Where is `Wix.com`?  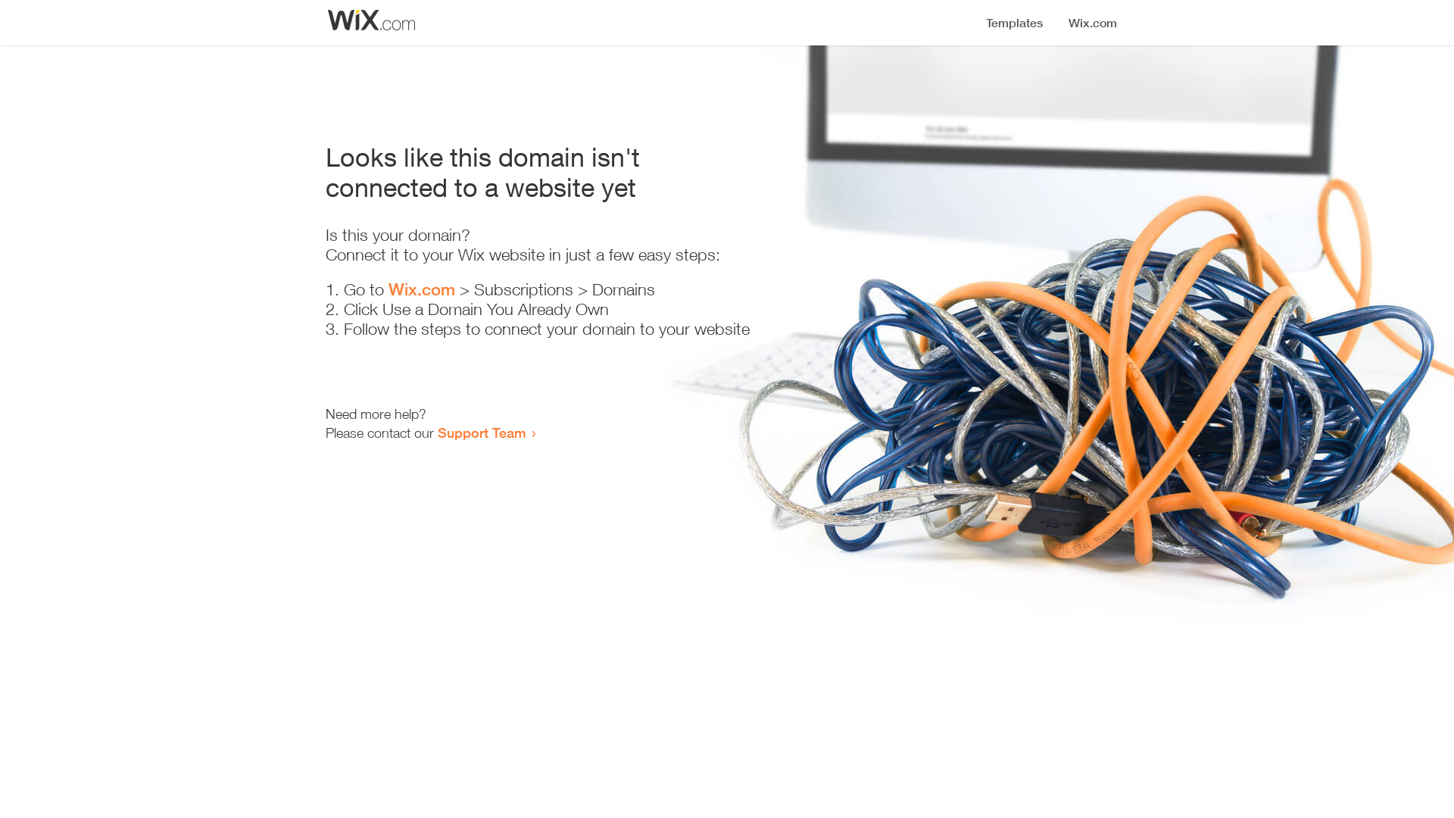
Wix.com is located at coordinates (422, 289).